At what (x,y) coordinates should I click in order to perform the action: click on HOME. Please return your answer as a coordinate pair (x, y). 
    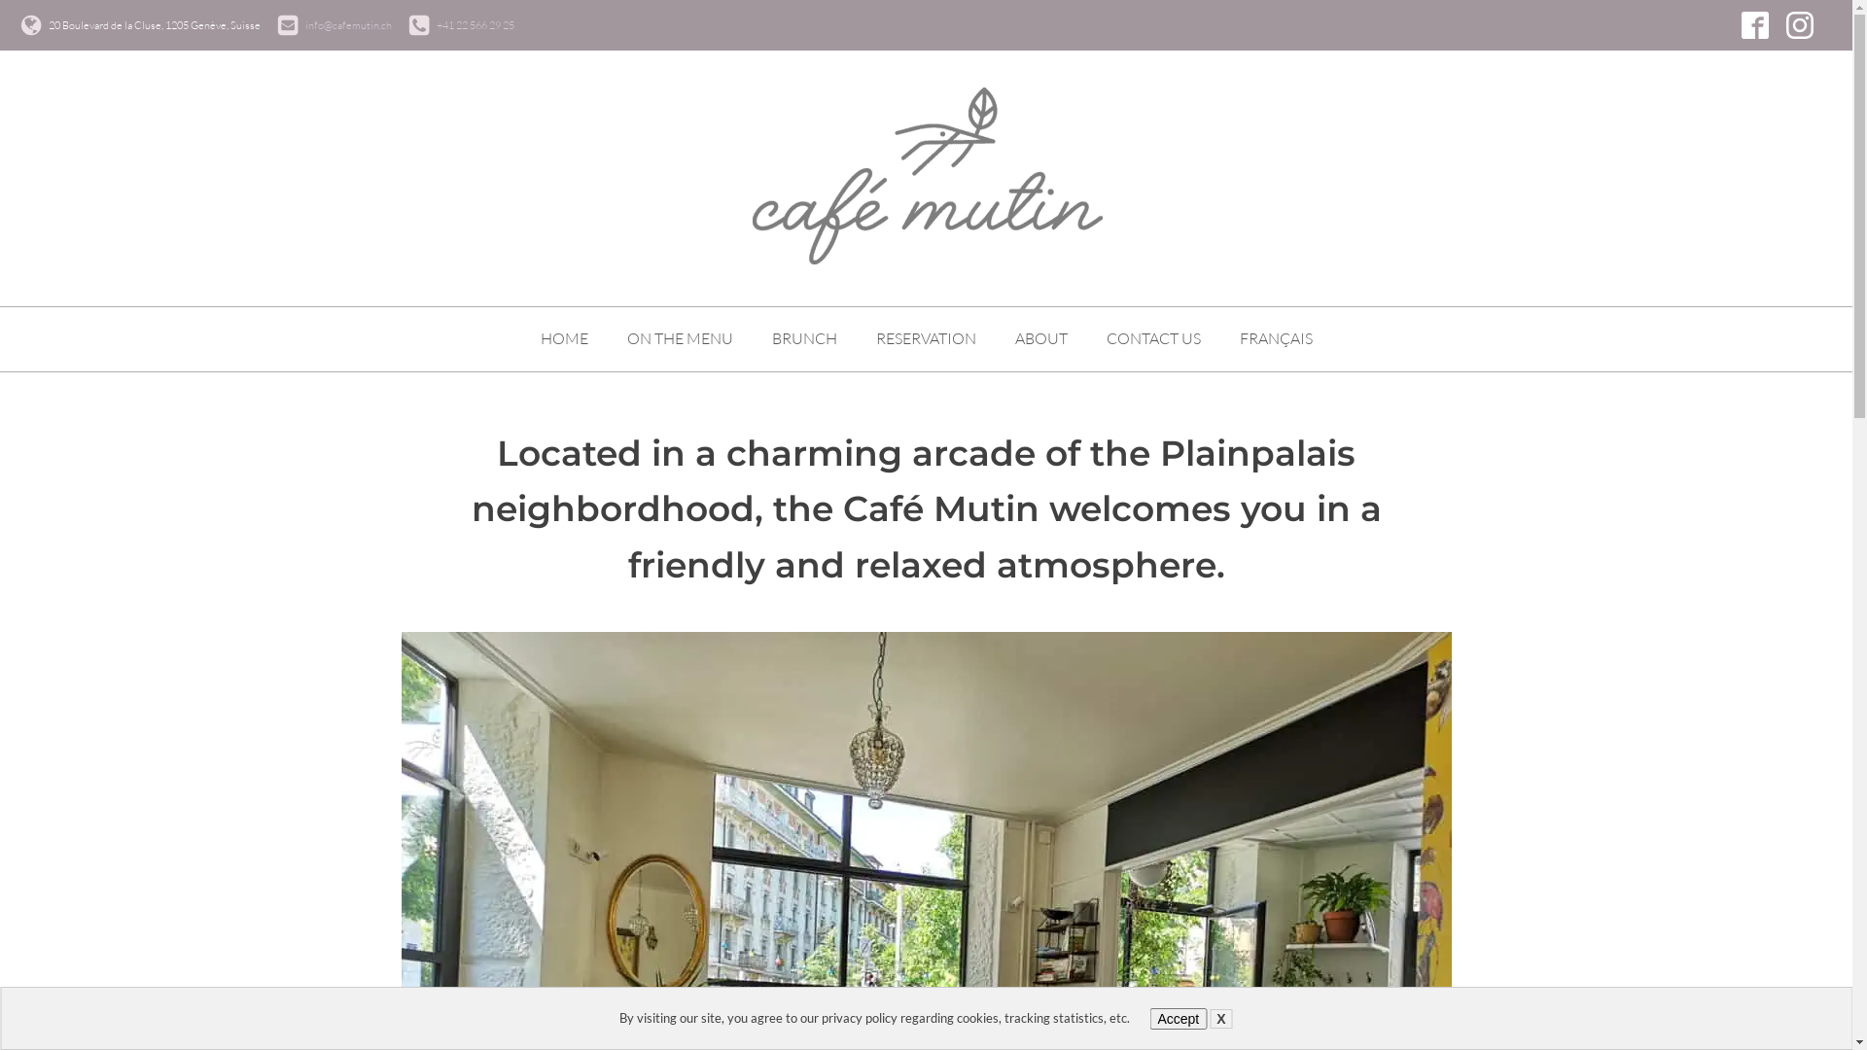
    Looking at the image, I should click on (564, 339).